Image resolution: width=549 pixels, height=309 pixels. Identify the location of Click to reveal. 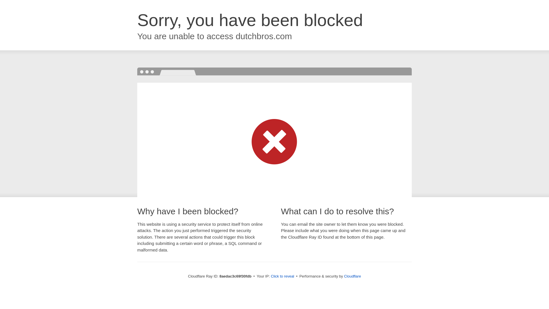
(283, 276).